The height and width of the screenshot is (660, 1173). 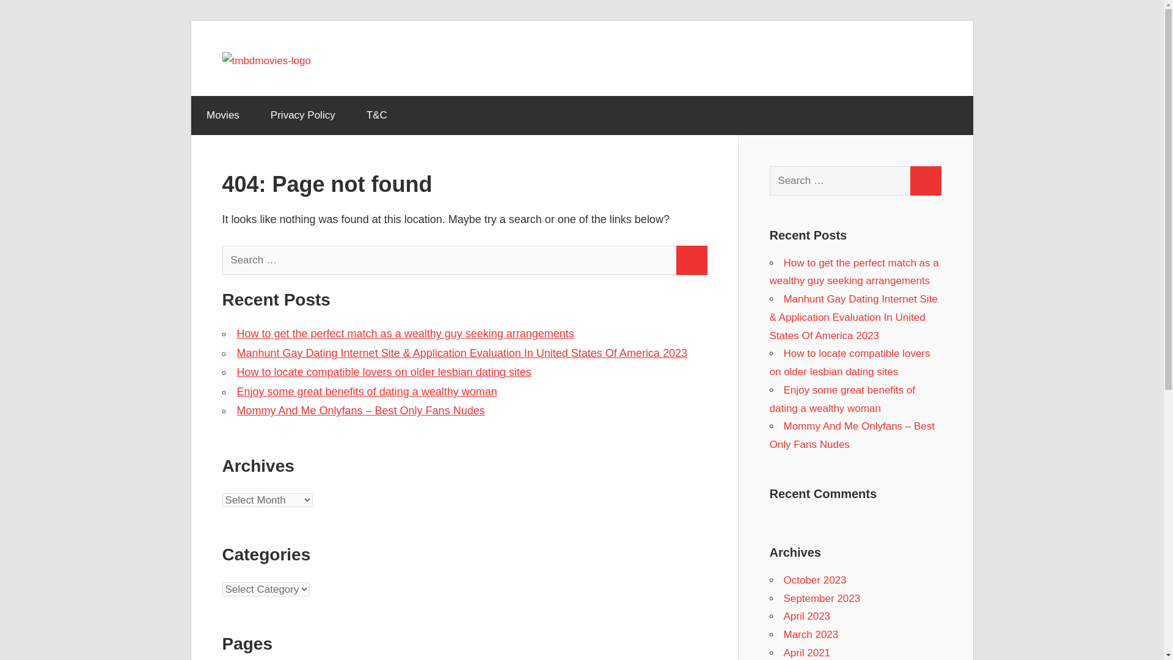 I want to click on Search, so click(x=925, y=181).